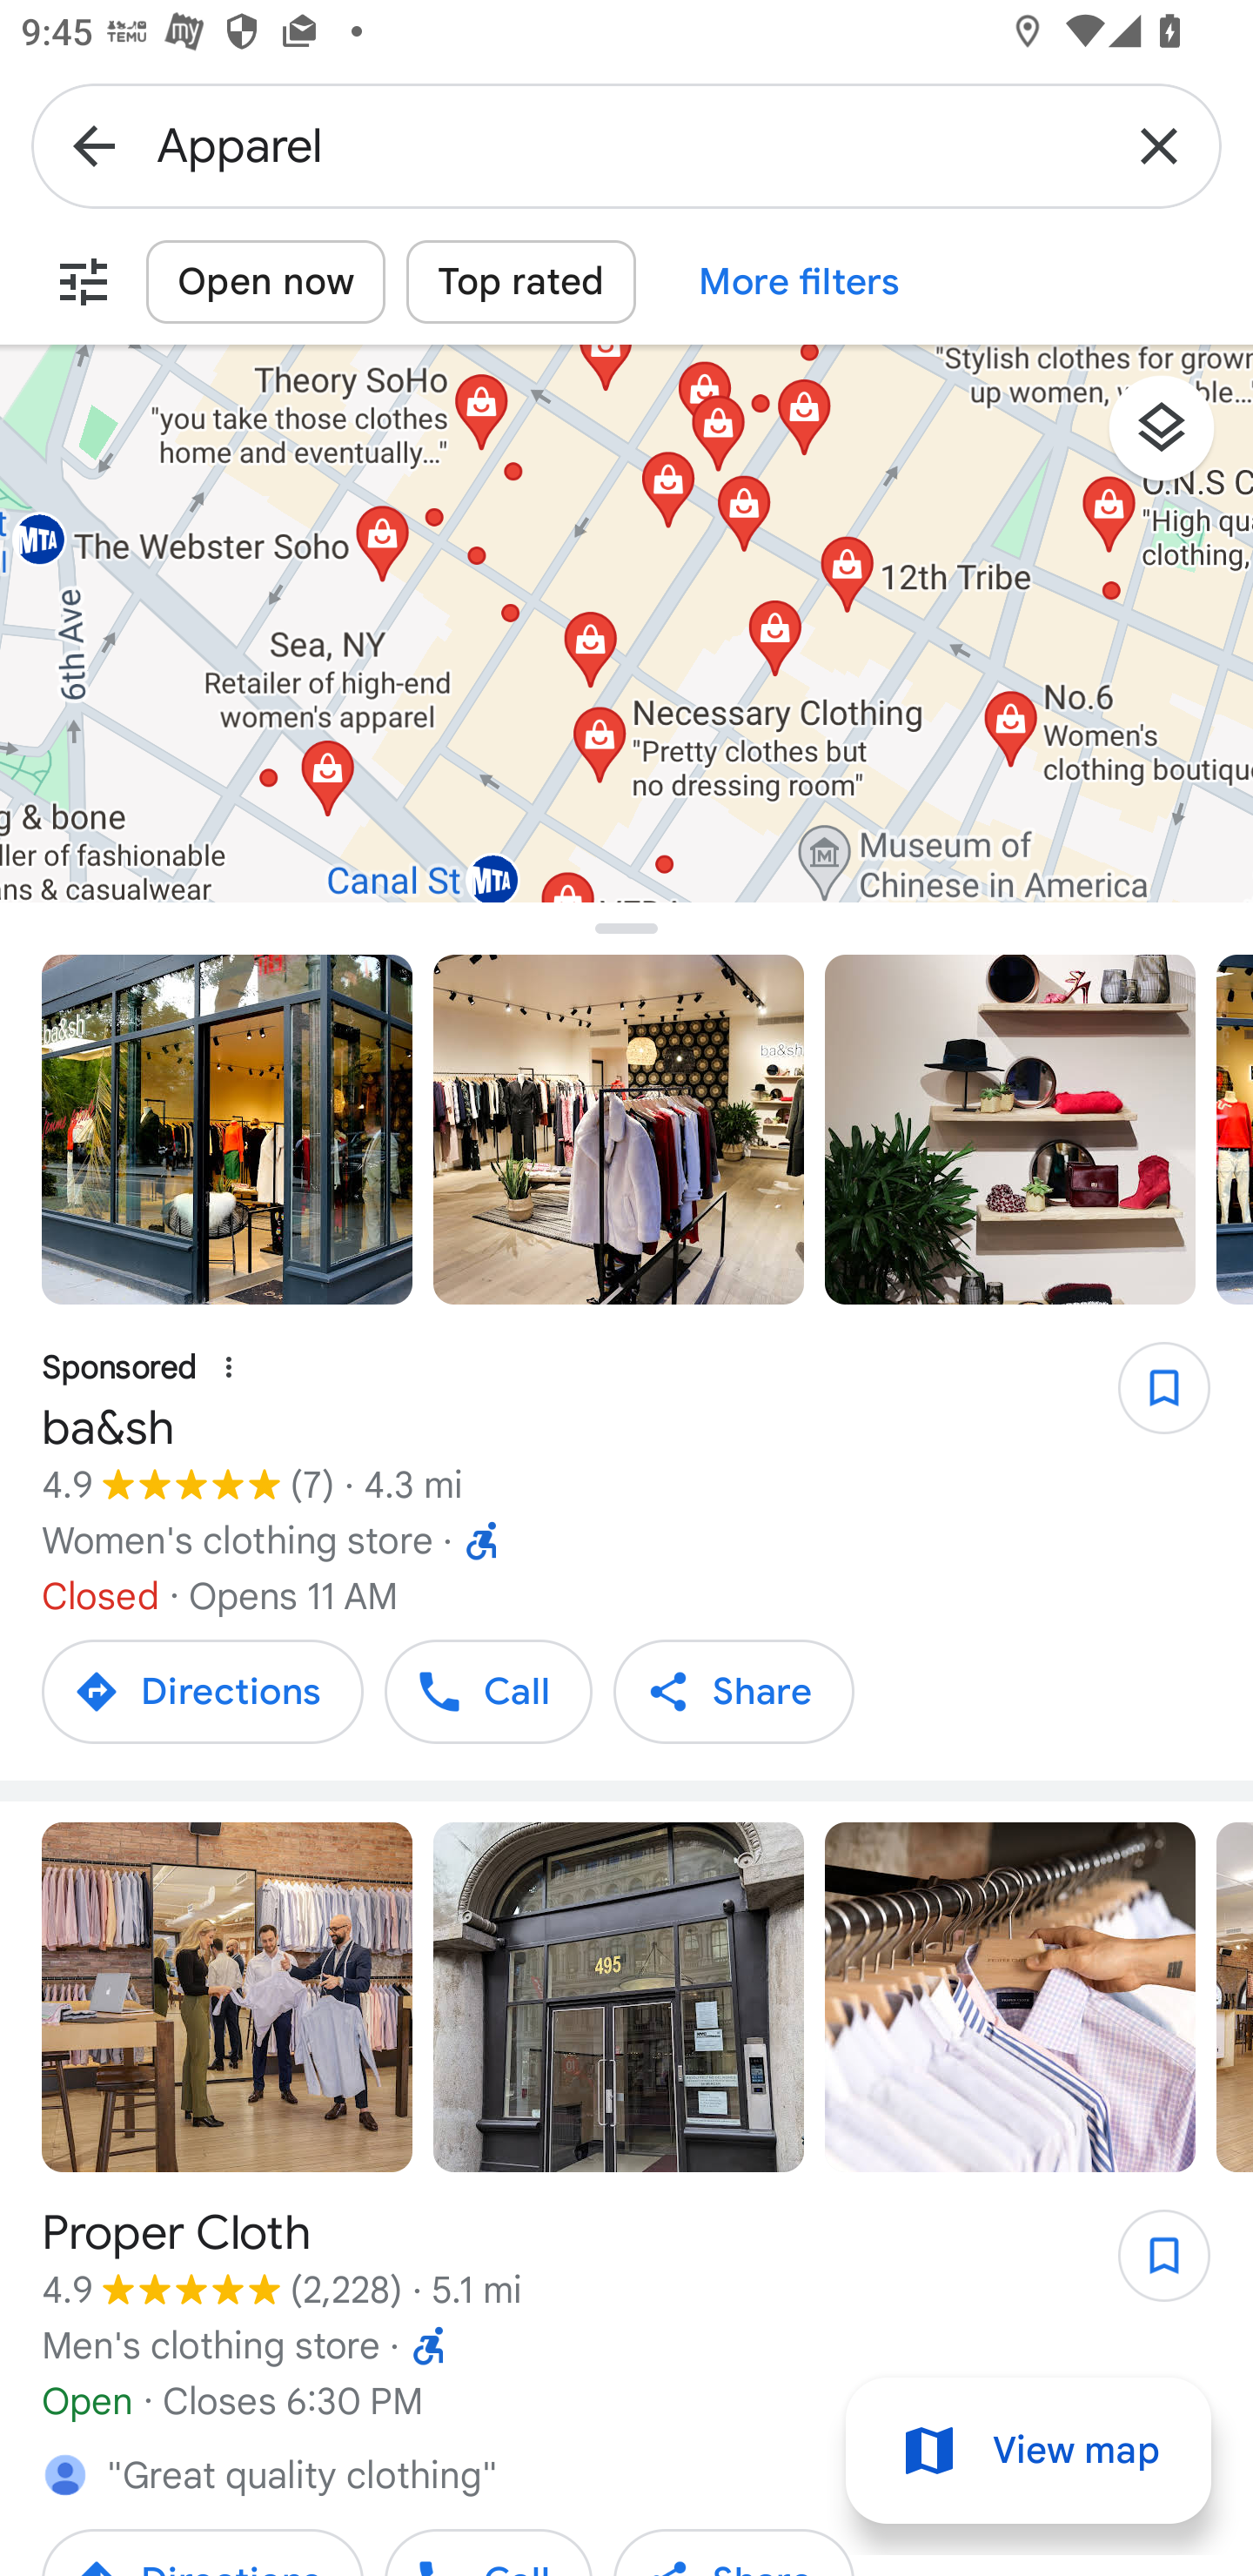 The image size is (1253, 2576). Describe the element at coordinates (226, 1996) in the screenshot. I see `Photo` at that location.